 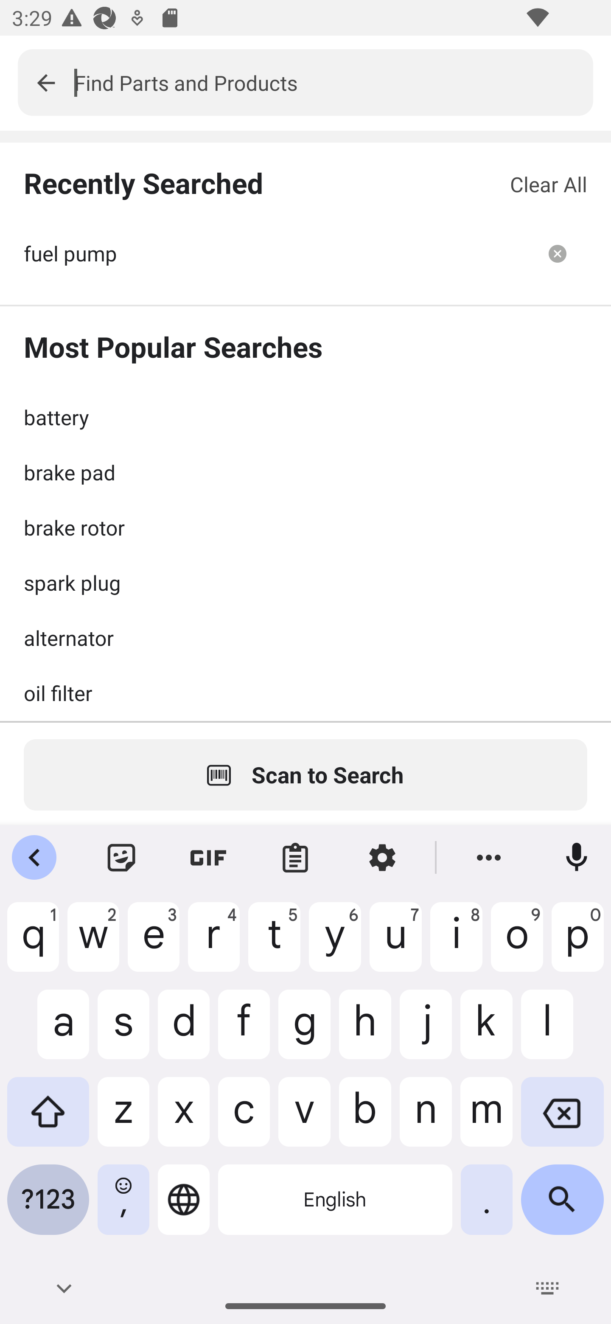 What do you see at coordinates (276, 253) in the screenshot?
I see `fuel pump` at bounding box center [276, 253].